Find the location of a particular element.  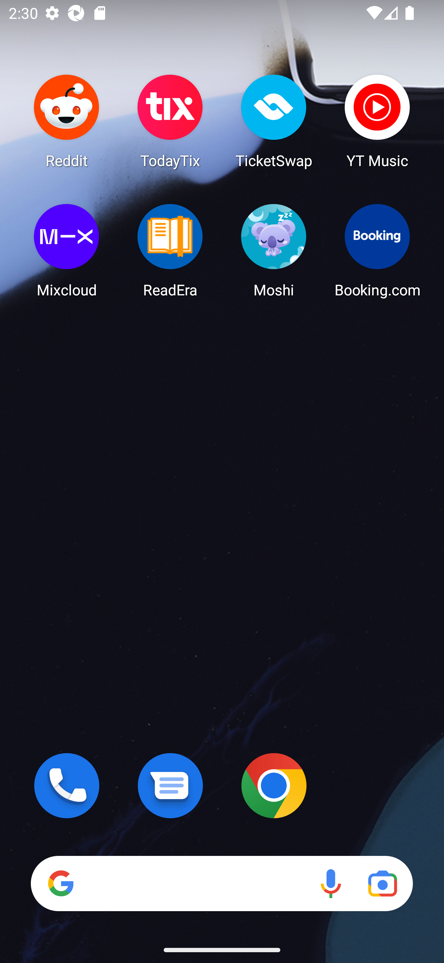

Phone is located at coordinates (67, 786).